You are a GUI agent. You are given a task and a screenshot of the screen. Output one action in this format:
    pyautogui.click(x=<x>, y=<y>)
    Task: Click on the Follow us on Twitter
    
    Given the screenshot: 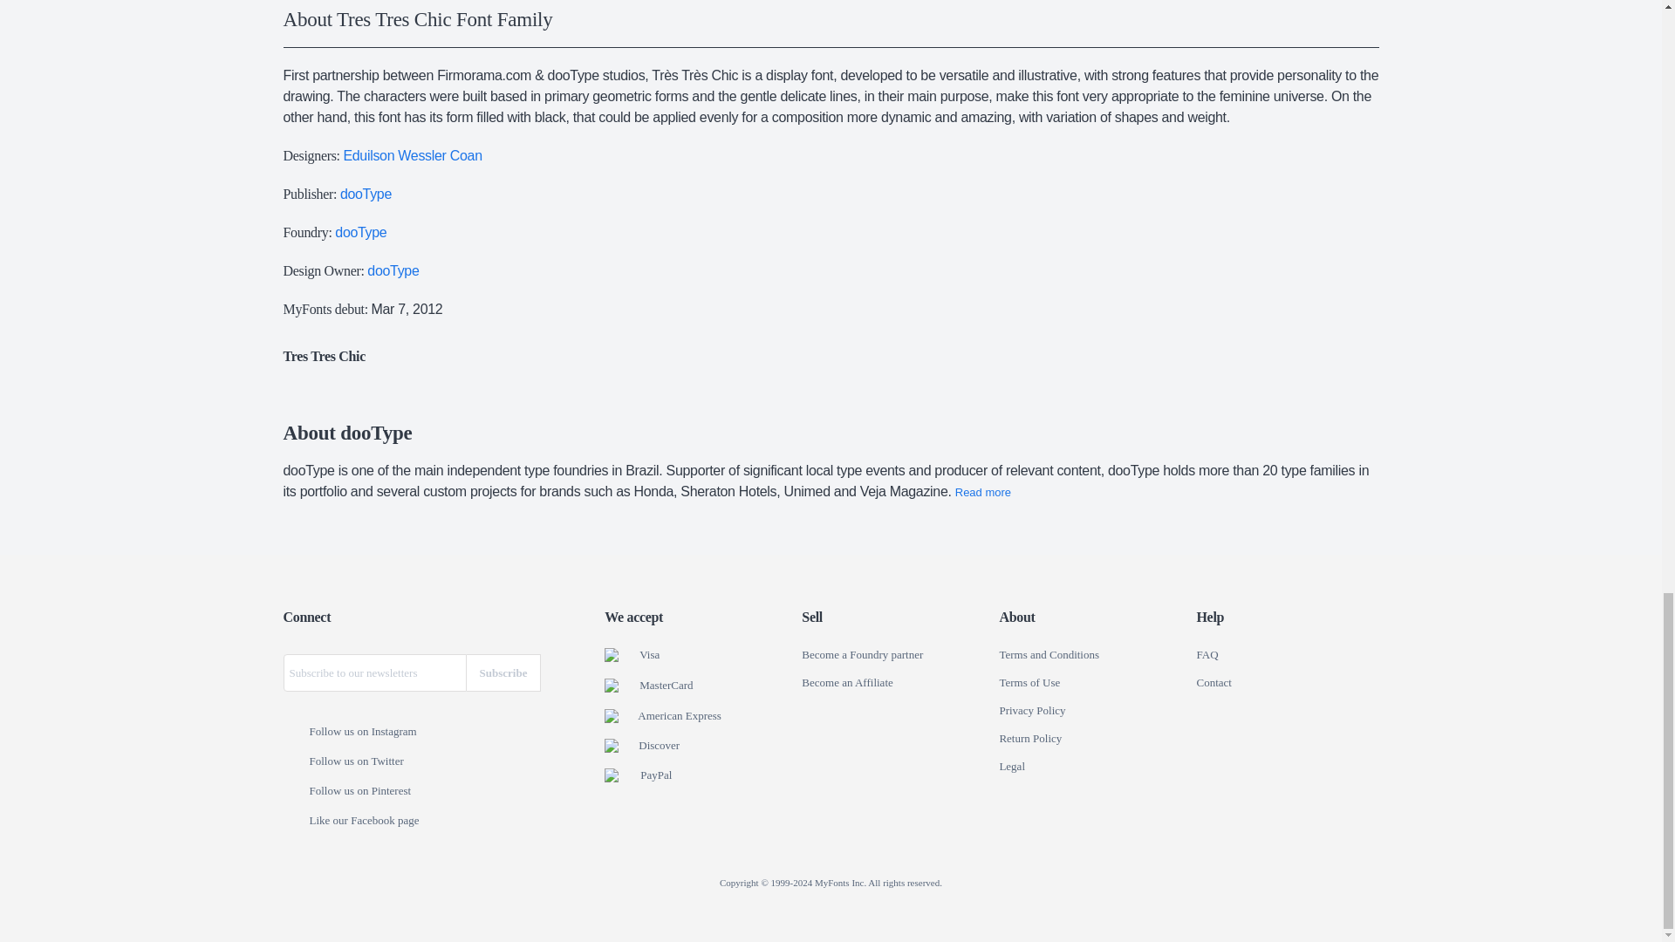 What is the action you would take?
    pyautogui.click(x=295, y=762)
    